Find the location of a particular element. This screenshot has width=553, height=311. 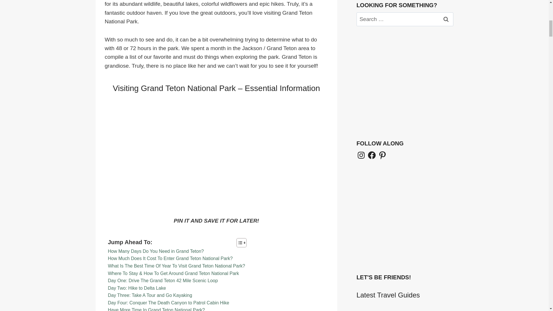

Day Three: Take A Tour and Go Kayaking is located at coordinates (150, 295).